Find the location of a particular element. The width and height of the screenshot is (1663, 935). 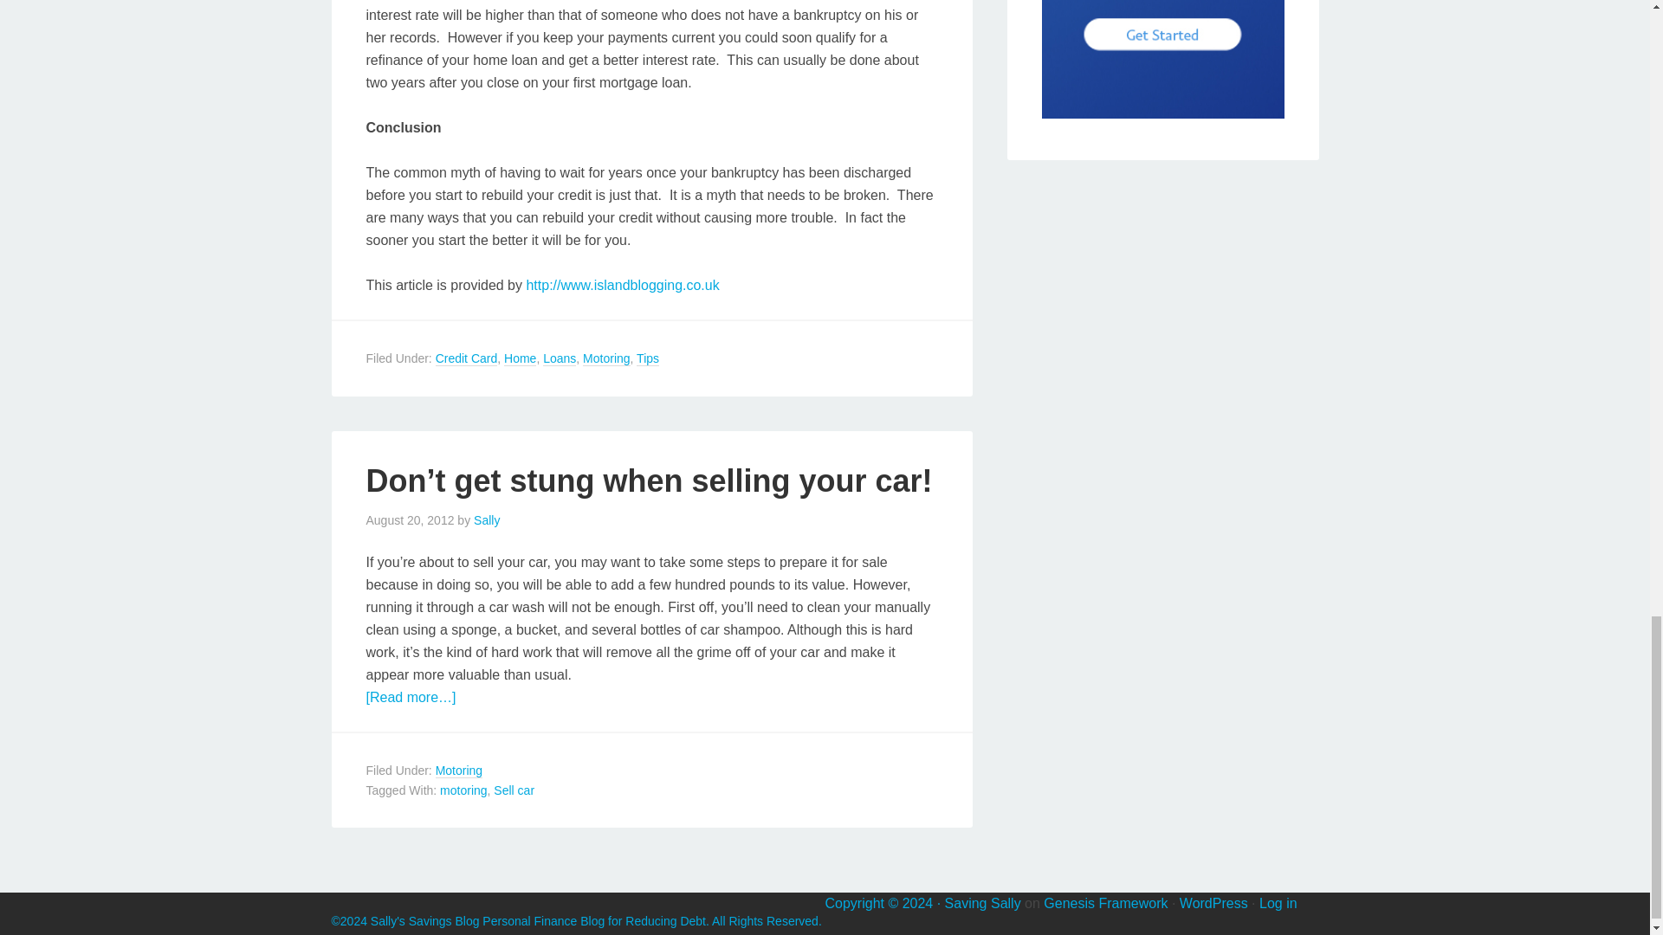

Sally is located at coordinates (487, 519).